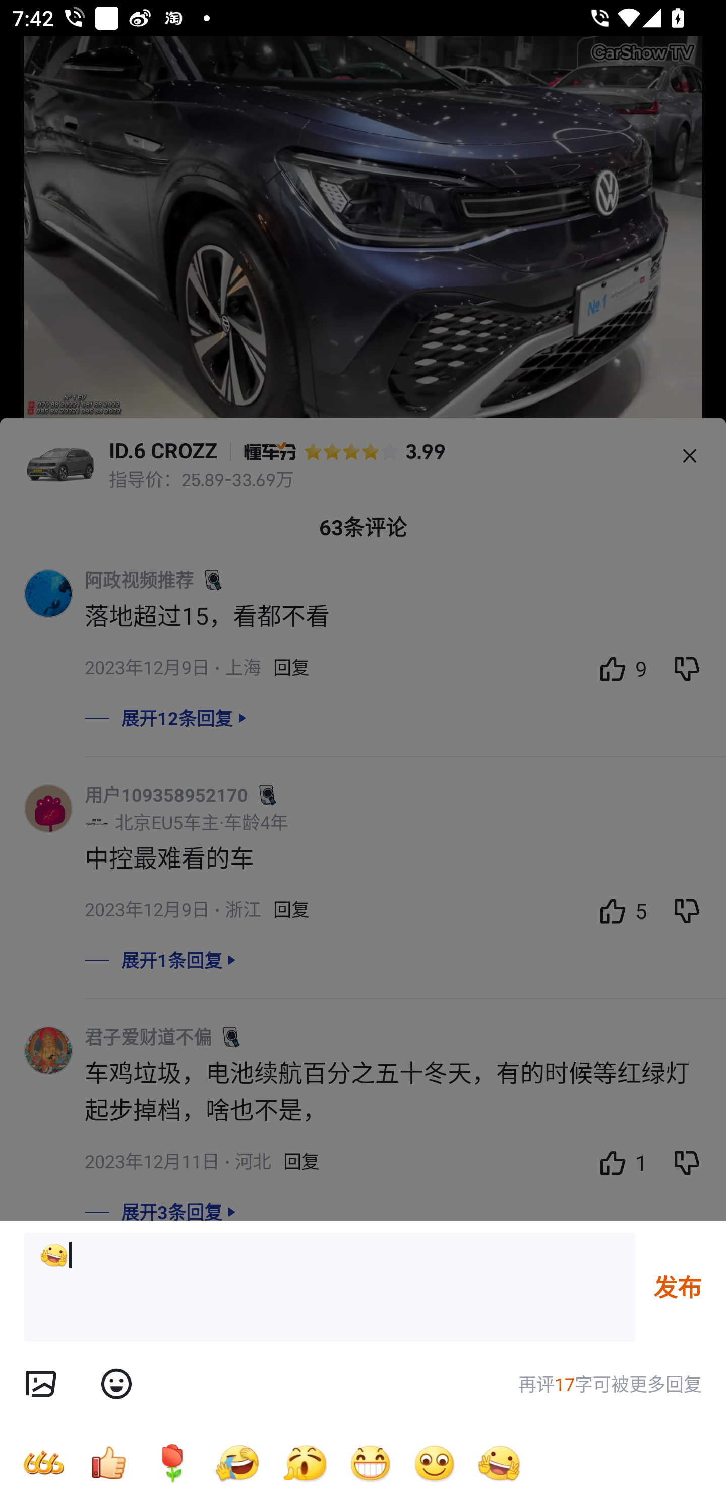 The width and height of the screenshot is (726, 1493). Describe the element at coordinates (499, 1462) in the screenshot. I see `[耶]` at that location.